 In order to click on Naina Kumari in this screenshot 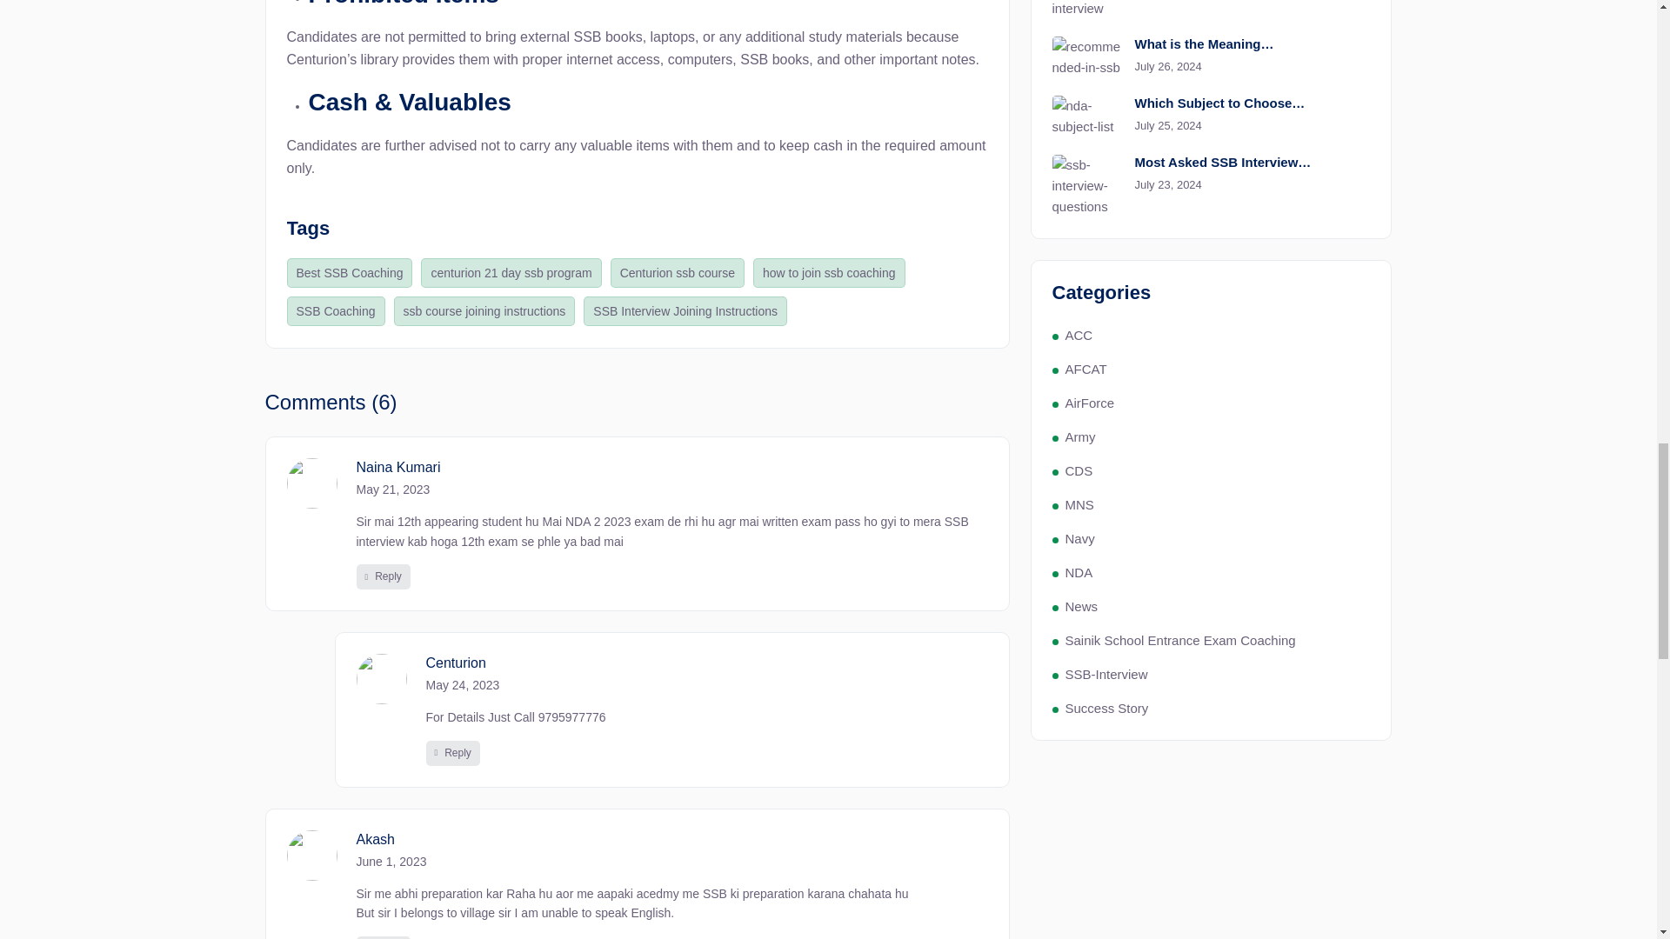, I will do `click(672, 467)`.